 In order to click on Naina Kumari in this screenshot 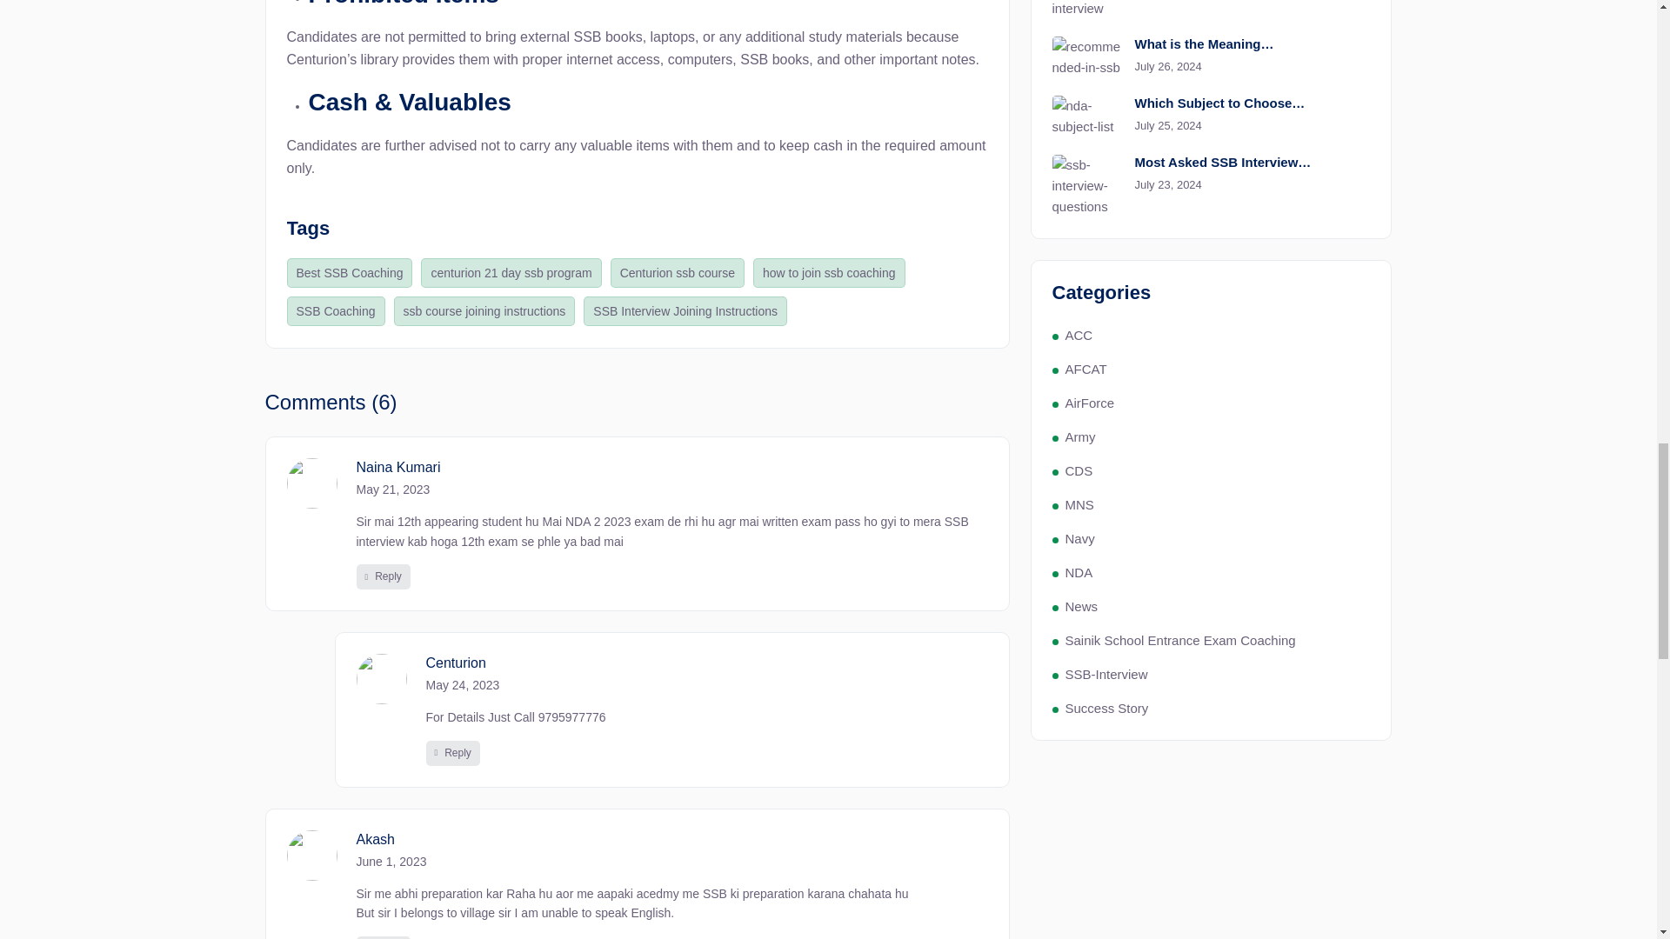, I will do `click(672, 467)`.